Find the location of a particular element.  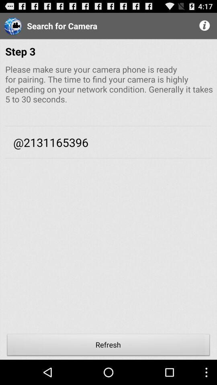

turn off the item above the step 3 is located at coordinates (205, 26).